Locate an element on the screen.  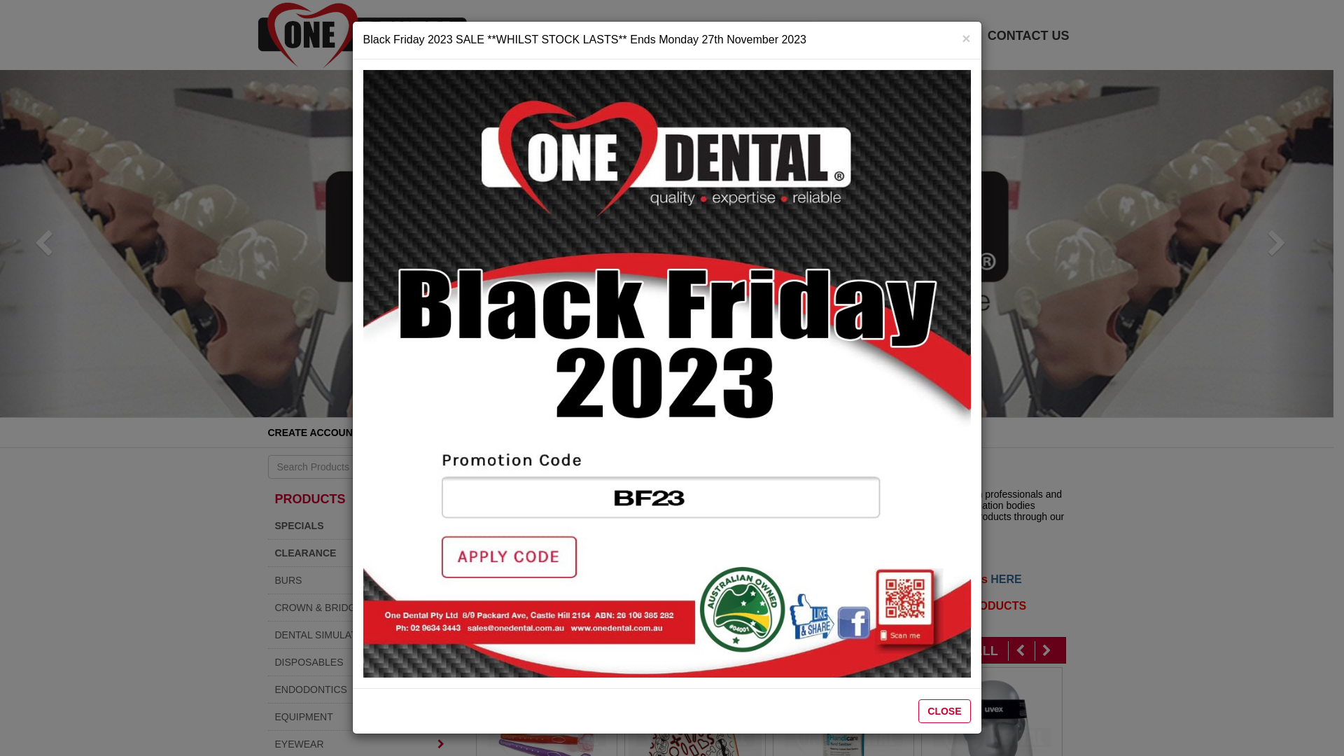
INFORMATION is located at coordinates (871, 36).